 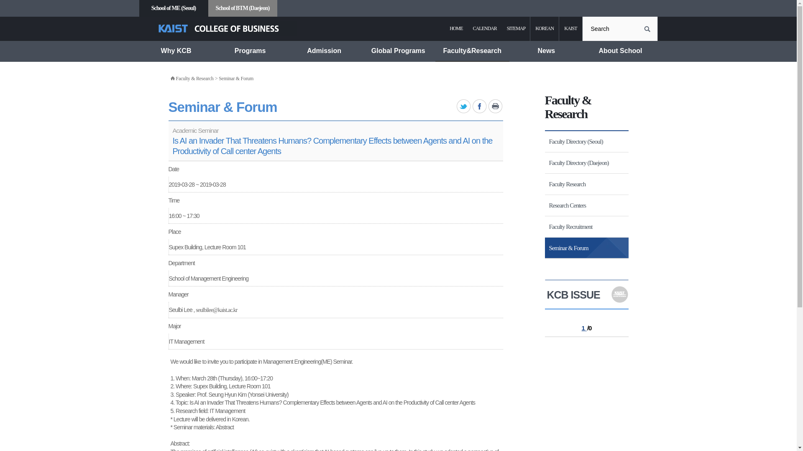 I want to click on HOME, so click(x=456, y=29).